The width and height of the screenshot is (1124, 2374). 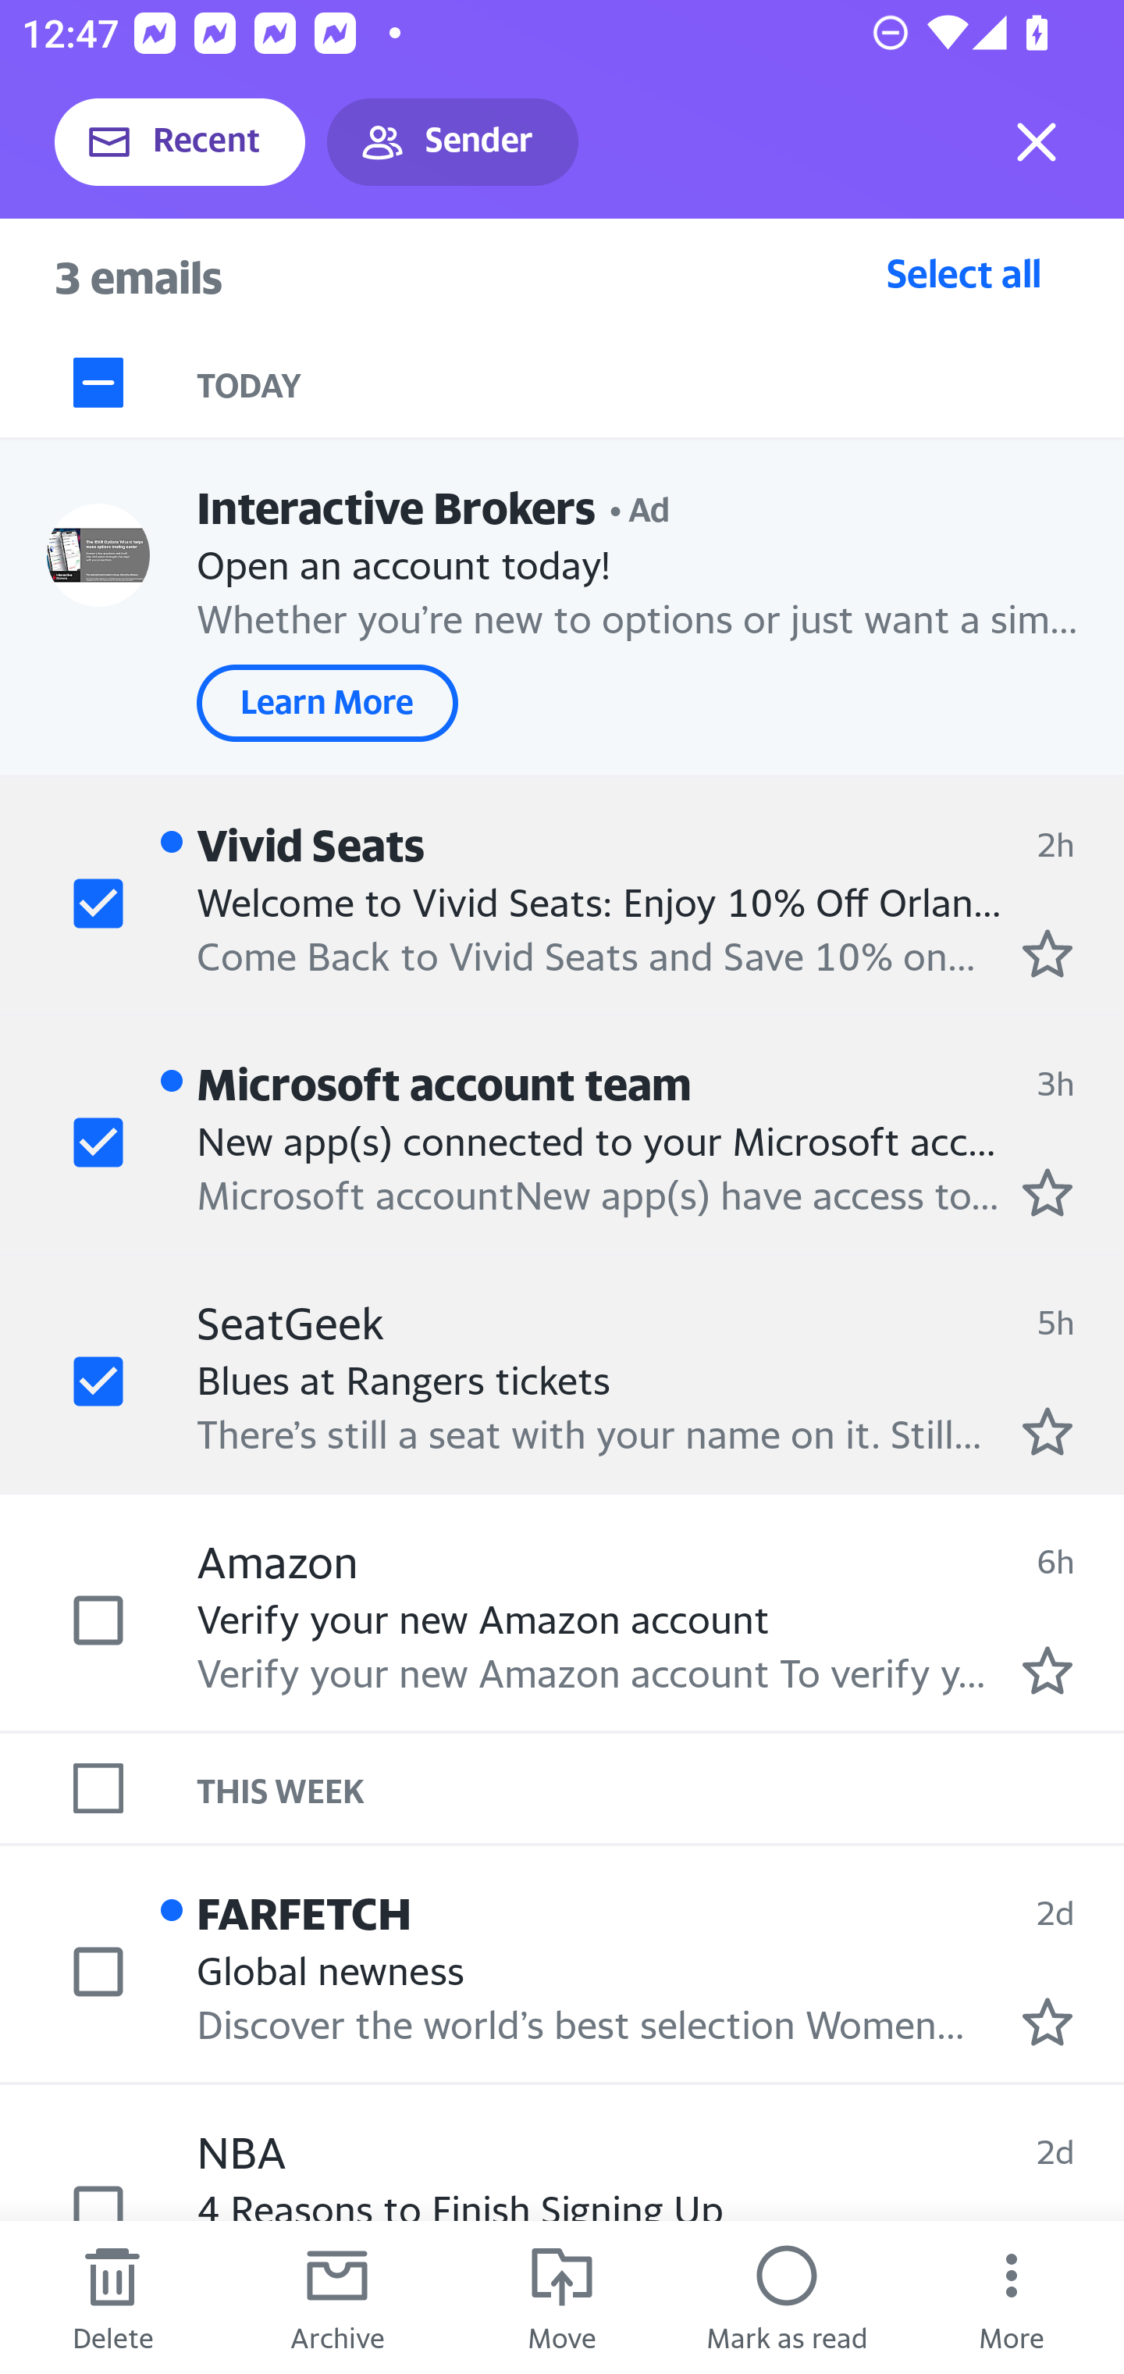 I want to click on Mark as starred., so click(x=1048, y=1192).